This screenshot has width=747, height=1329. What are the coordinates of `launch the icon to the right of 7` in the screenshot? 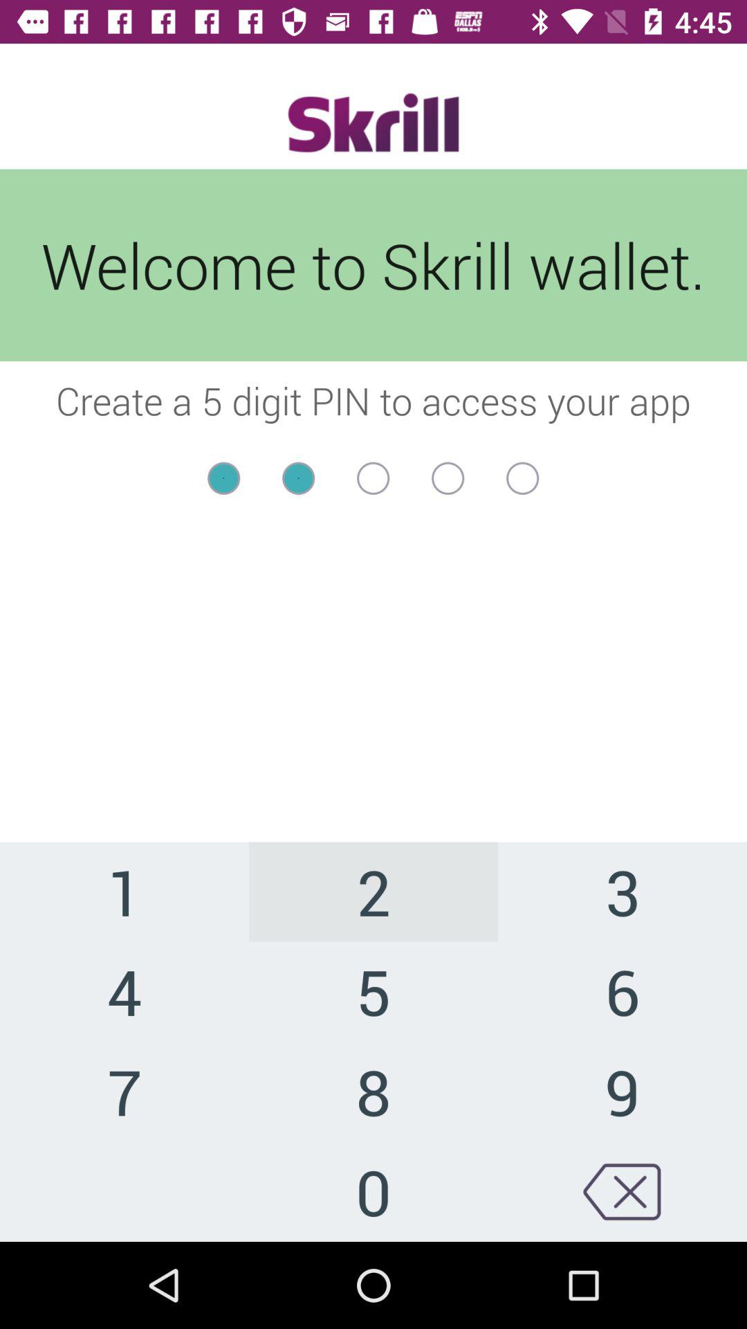 It's located at (373, 1191).